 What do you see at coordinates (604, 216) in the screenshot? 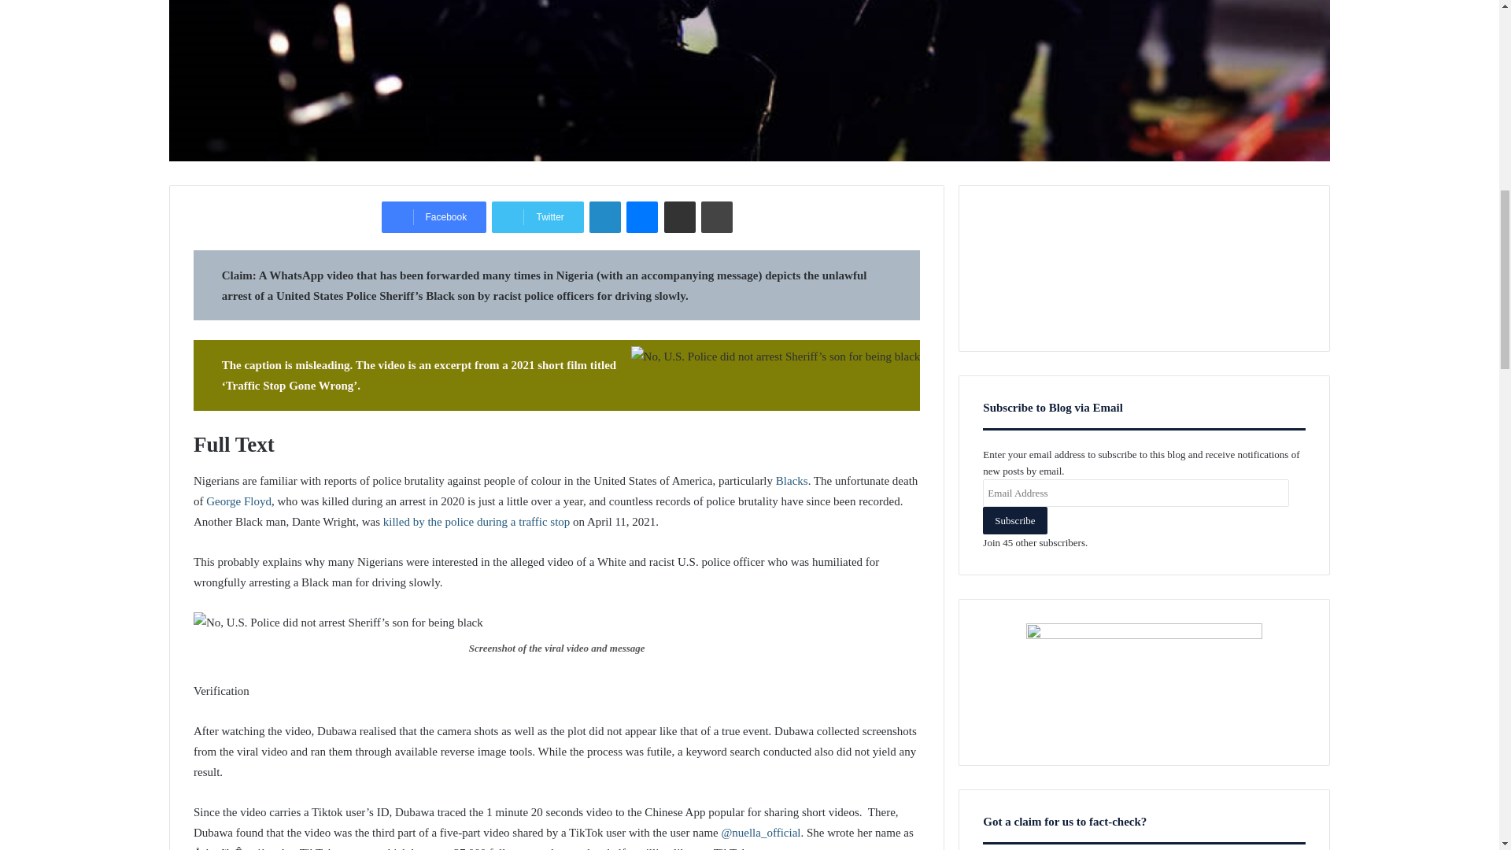
I see `LinkedIn` at bounding box center [604, 216].